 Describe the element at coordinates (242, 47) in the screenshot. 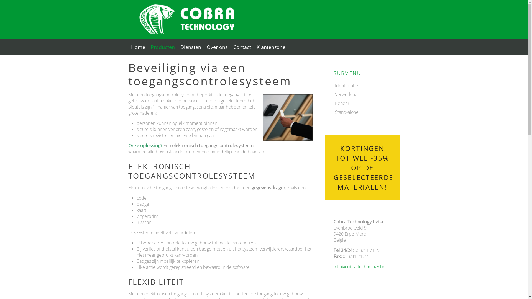

I see `Contact` at that location.